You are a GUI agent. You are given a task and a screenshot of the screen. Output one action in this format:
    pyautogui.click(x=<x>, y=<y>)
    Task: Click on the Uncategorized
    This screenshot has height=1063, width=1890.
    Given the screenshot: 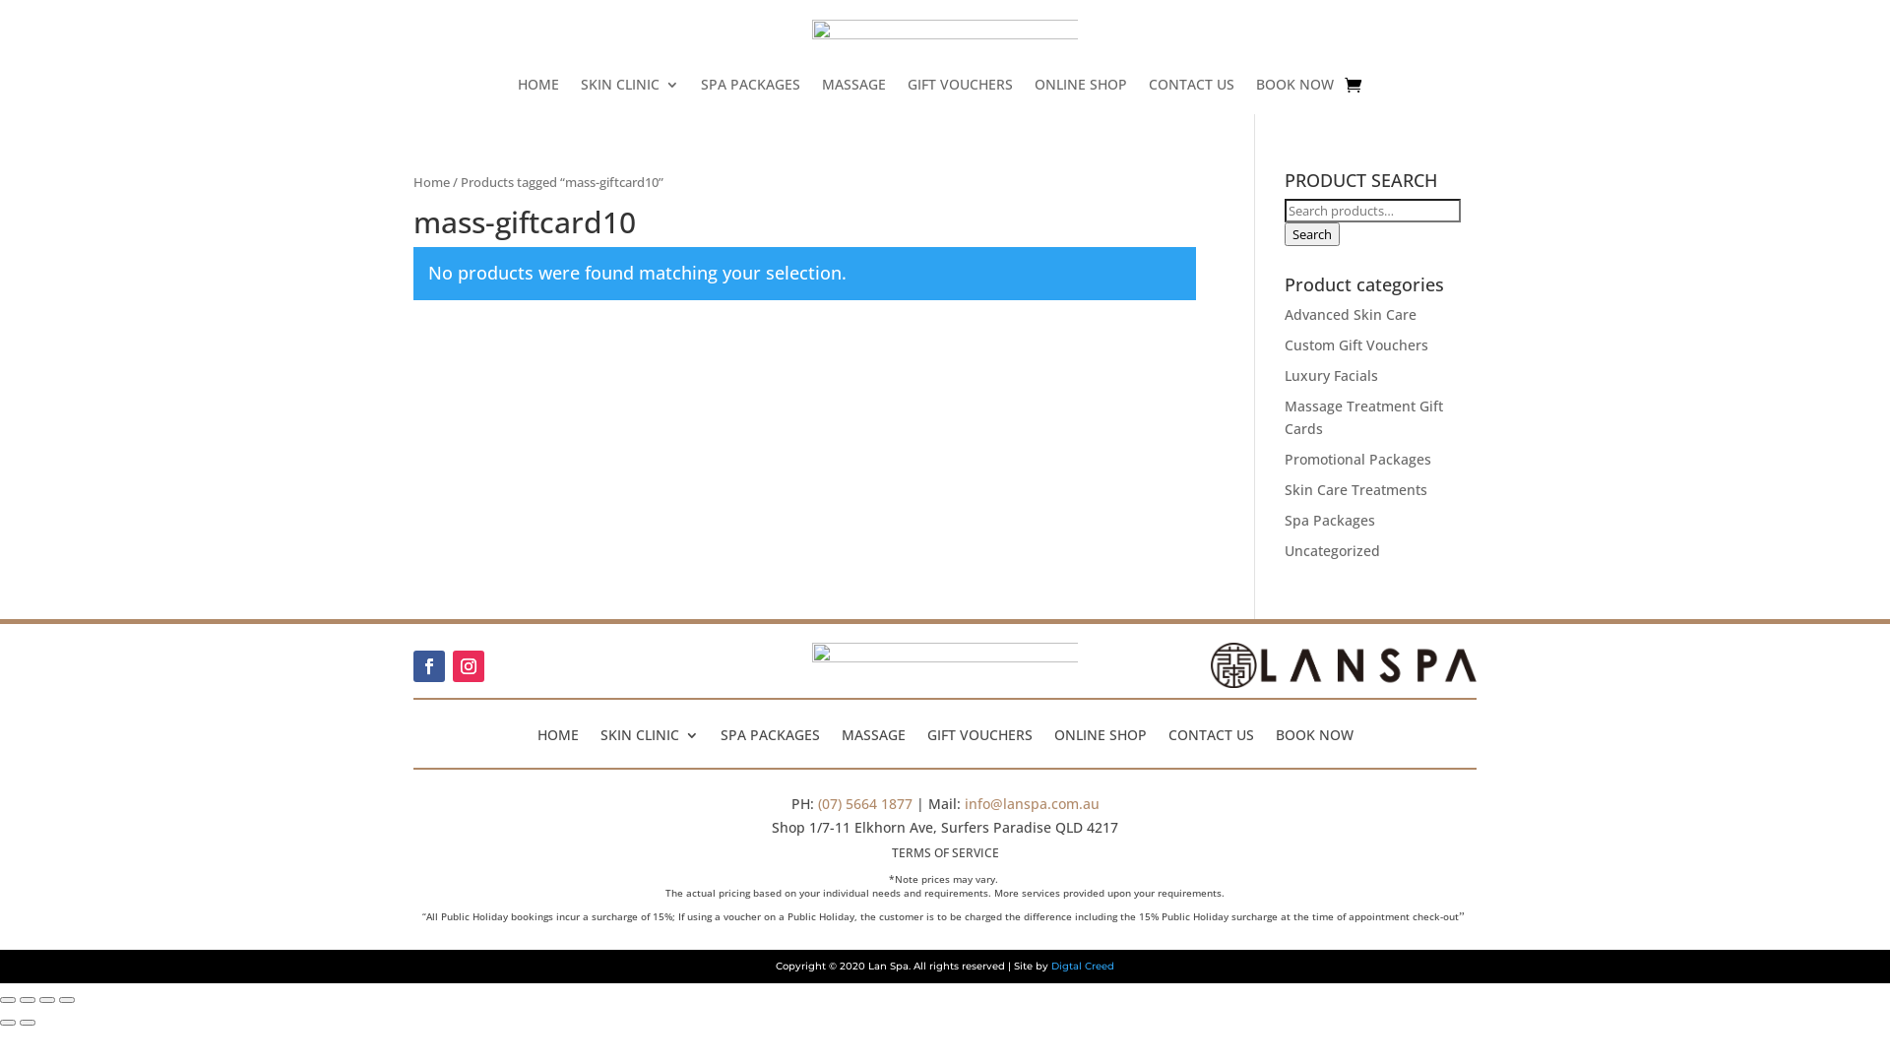 What is the action you would take?
    pyautogui.click(x=1333, y=551)
    